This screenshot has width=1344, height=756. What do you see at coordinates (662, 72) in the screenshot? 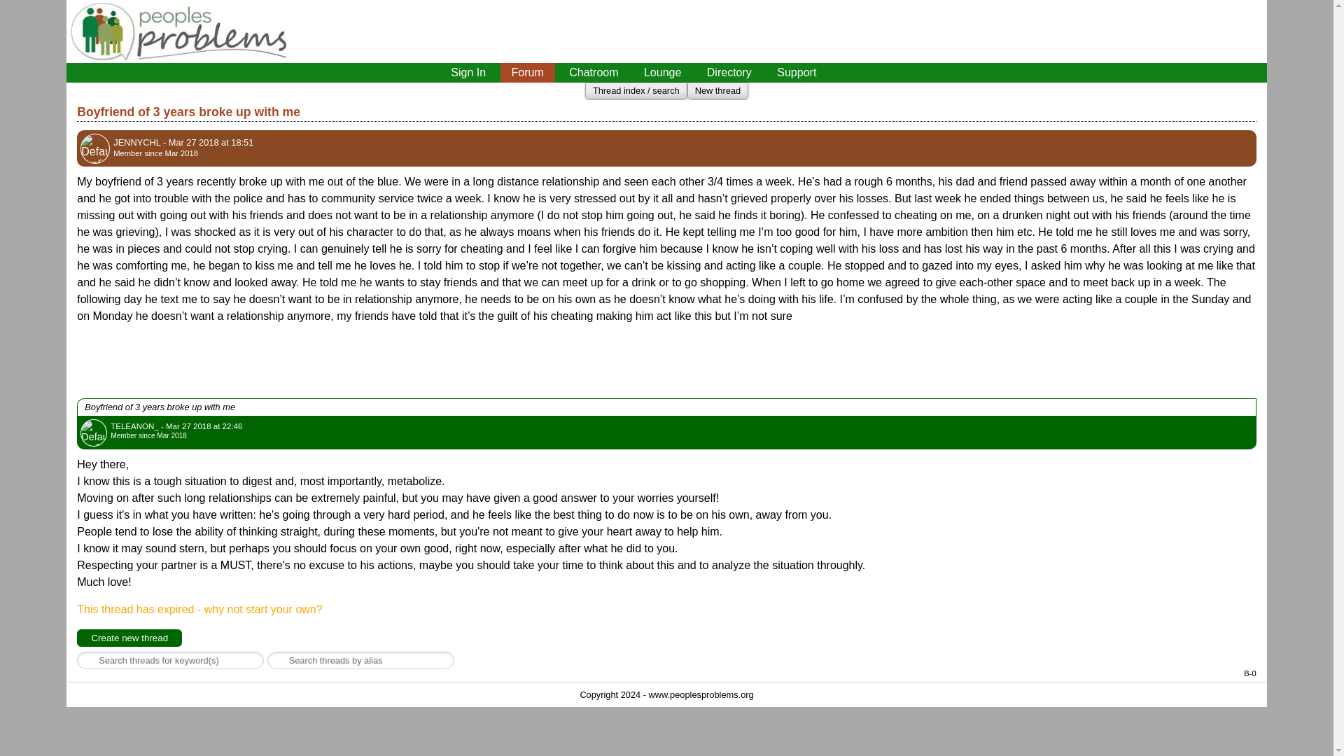
I see `Lounge` at bounding box center [662, 72].